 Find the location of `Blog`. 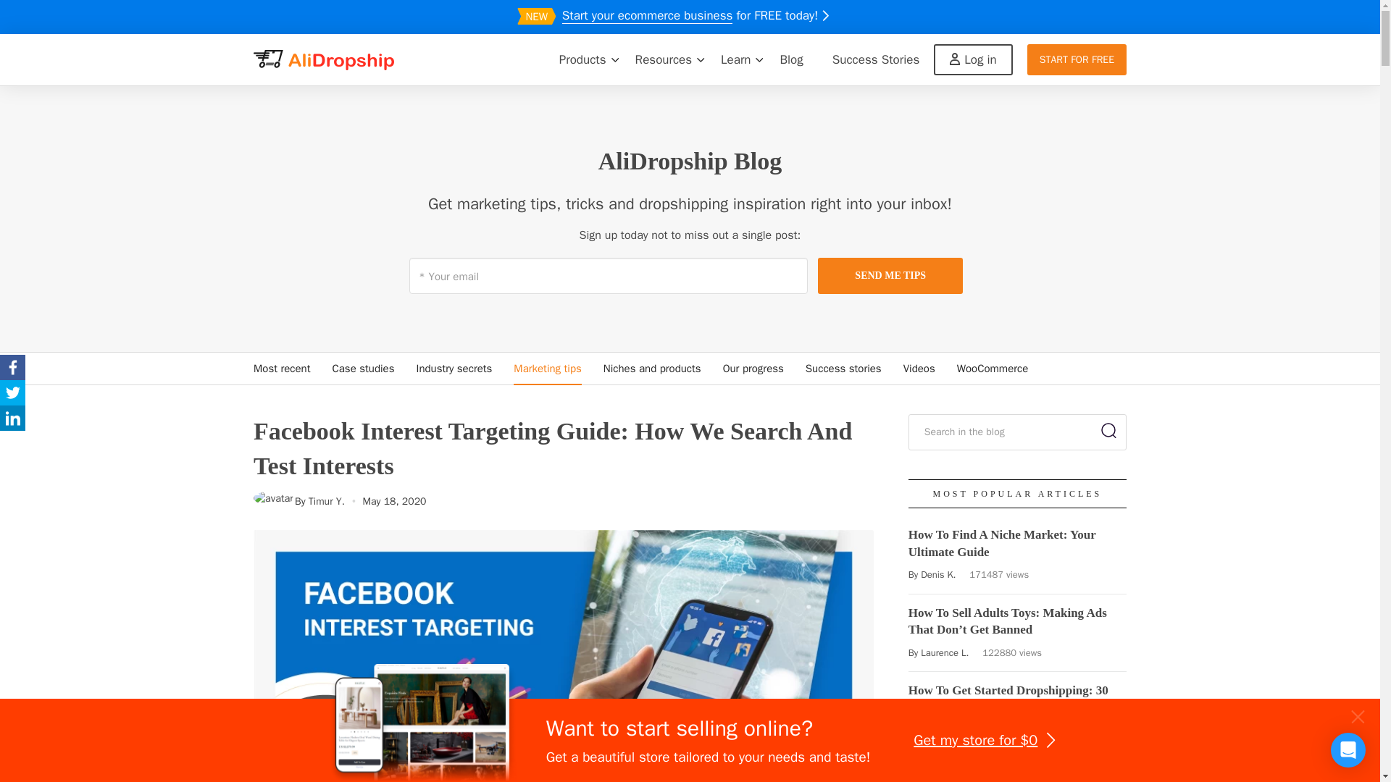

Blog is located at coordinates (791, 59).